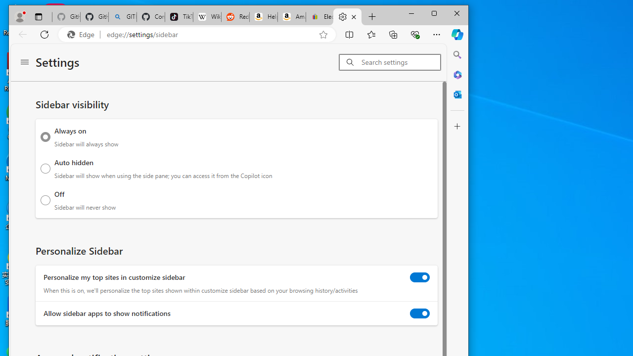  What do you see at coordinates (207, 17) in the screenshot?
I see `Wikipedia, the free encyclopedia` at bounding box center [207, 17].